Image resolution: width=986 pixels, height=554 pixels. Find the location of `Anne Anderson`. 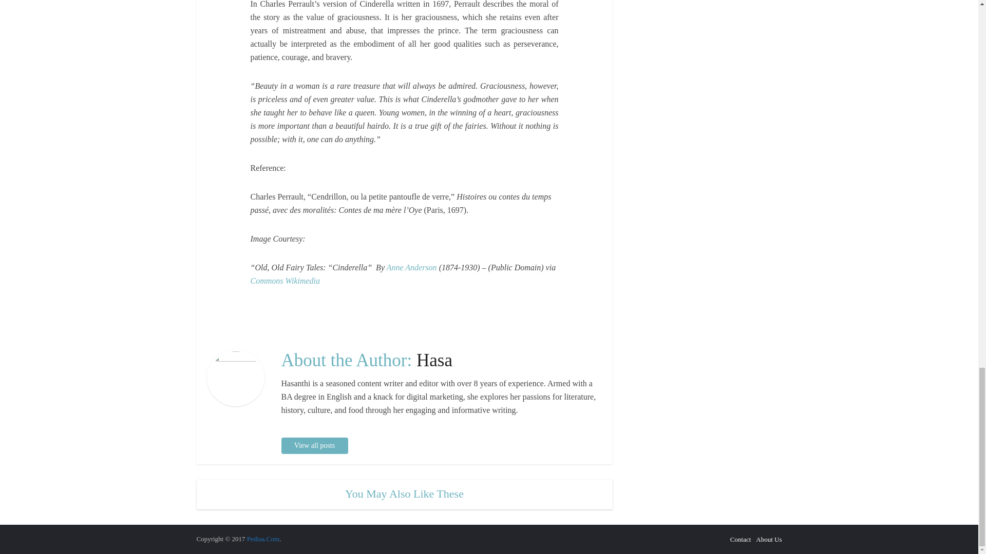

Anne Anderson is located at coordinates (411, 268).